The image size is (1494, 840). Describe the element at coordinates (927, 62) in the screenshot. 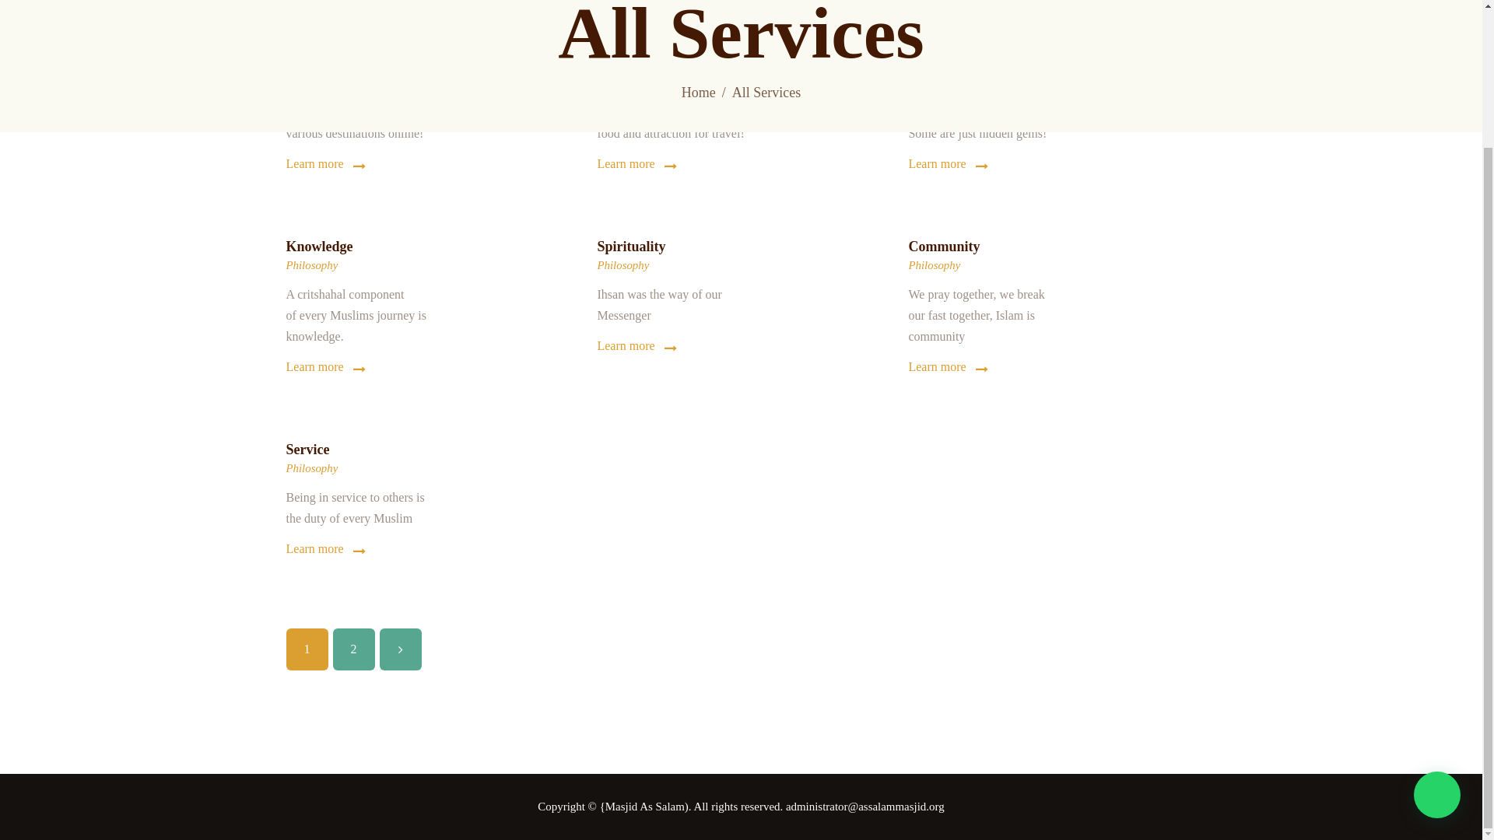

I see `View all posts in Tourism` at that location.